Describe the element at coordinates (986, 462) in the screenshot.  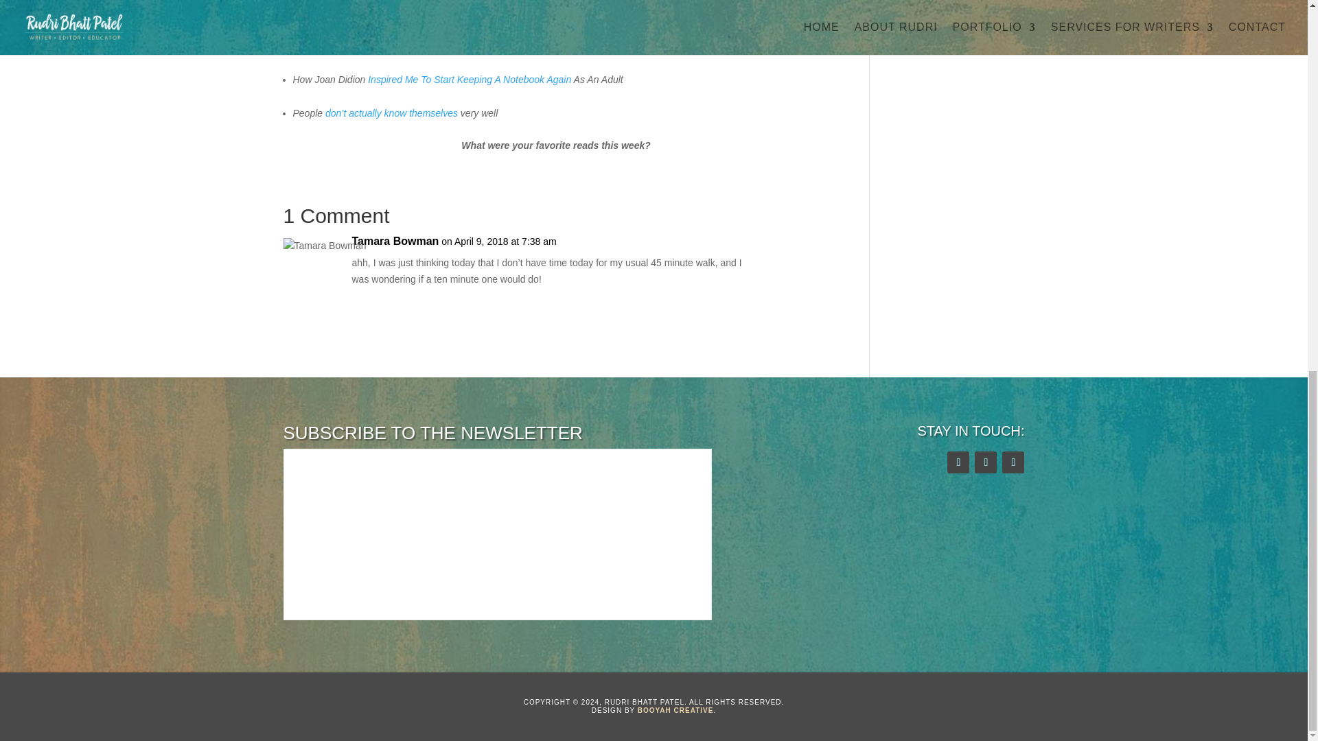
I see `Follow on Facebook` at that location.